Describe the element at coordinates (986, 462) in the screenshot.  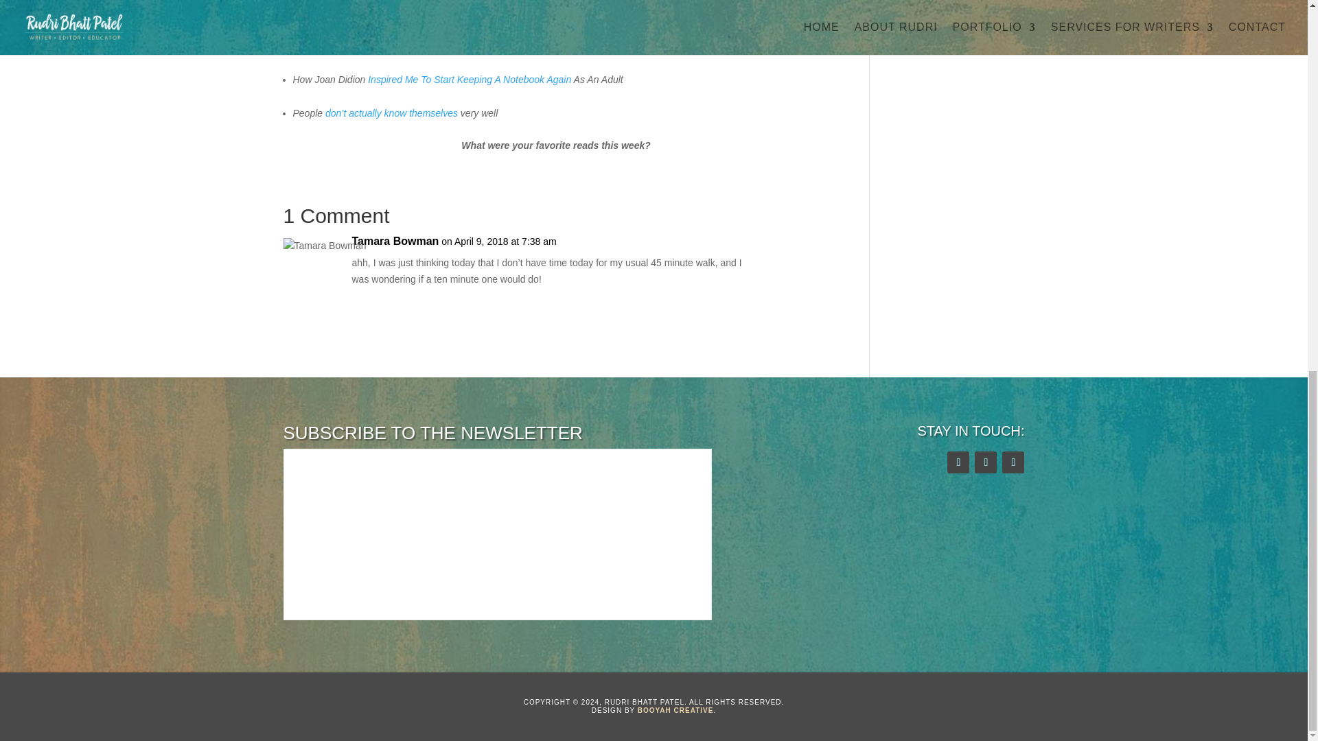
I see `Follow on Facebook` at that location.